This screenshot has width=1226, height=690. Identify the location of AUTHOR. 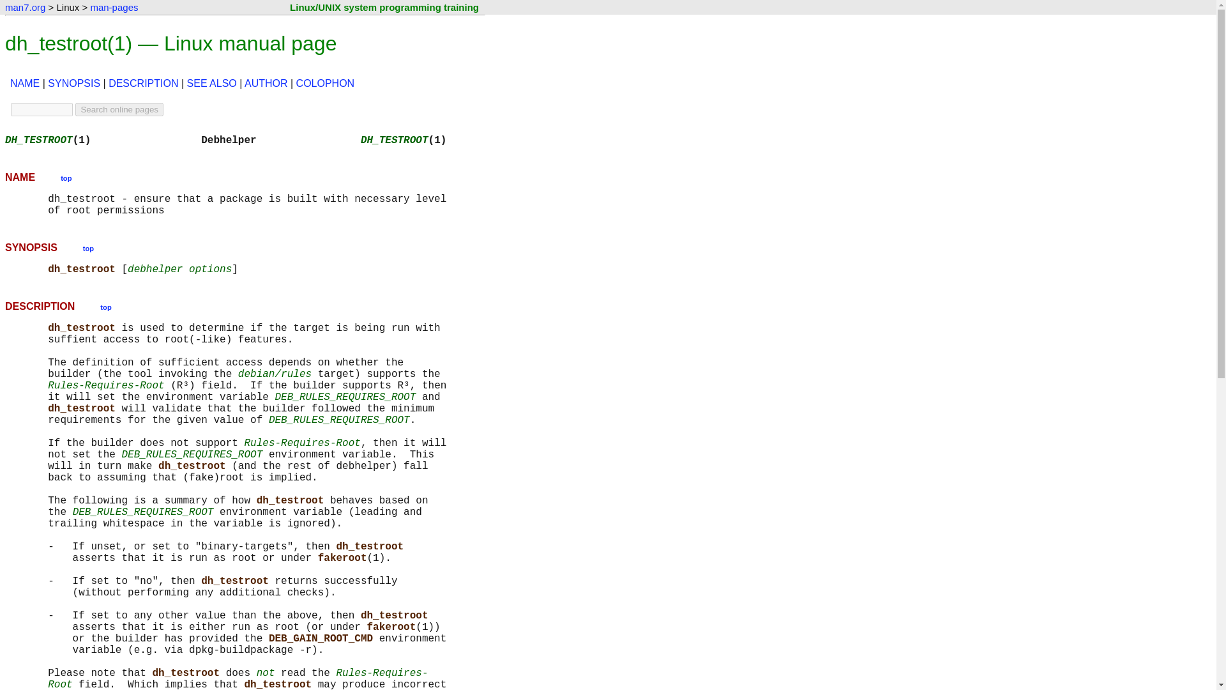
(266, 83).